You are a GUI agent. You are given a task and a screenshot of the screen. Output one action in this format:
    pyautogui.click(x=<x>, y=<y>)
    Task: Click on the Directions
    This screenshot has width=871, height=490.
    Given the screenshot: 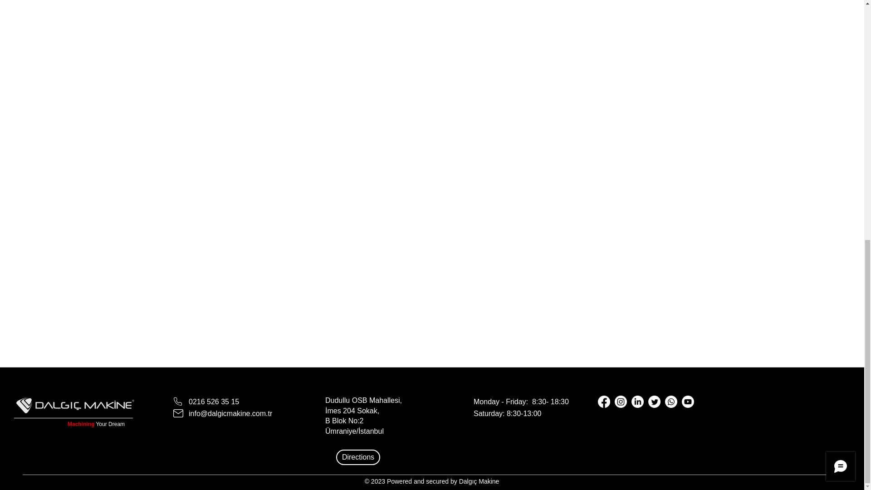 What is the action you would take?
    pyautogui.click(x=358, y=457)
    